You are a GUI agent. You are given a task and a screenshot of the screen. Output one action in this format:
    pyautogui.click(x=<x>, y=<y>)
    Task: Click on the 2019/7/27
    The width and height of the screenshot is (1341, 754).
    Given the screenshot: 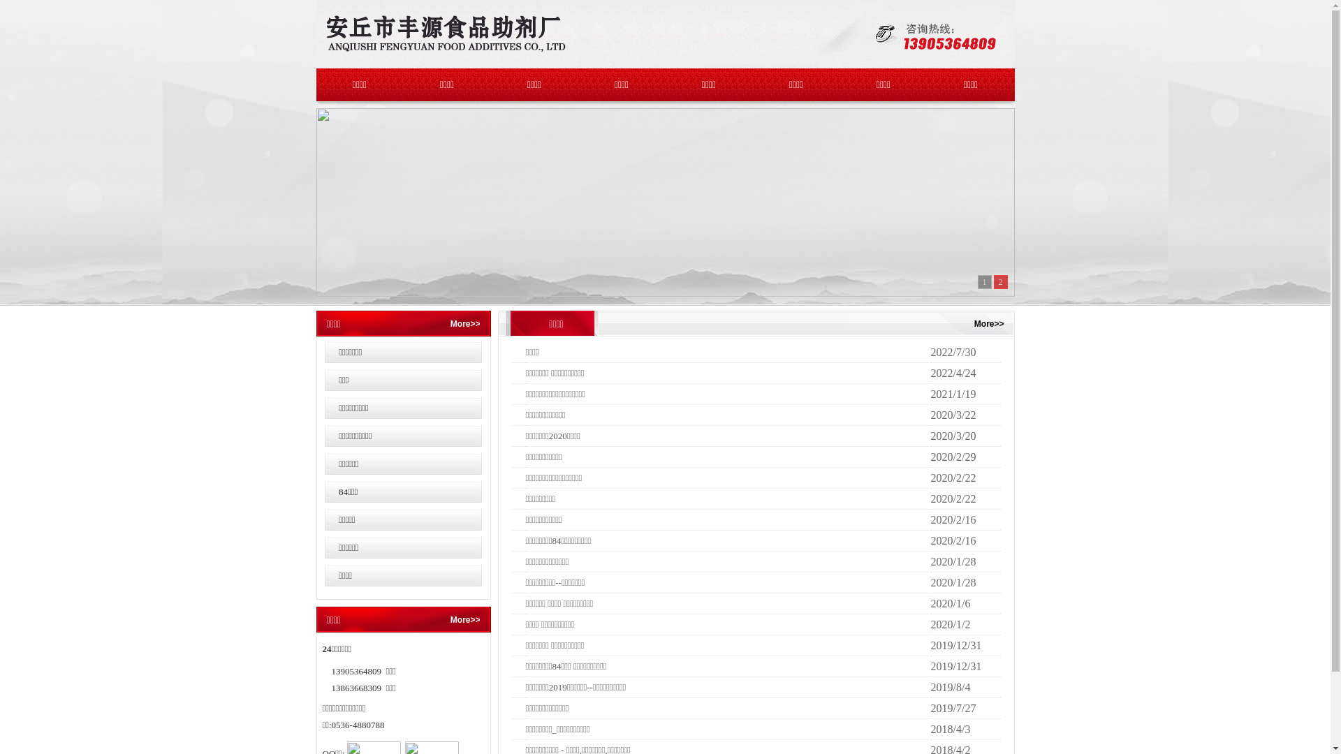 What is the action you would take?
    pyautogui.click(x=953, y=708)
    